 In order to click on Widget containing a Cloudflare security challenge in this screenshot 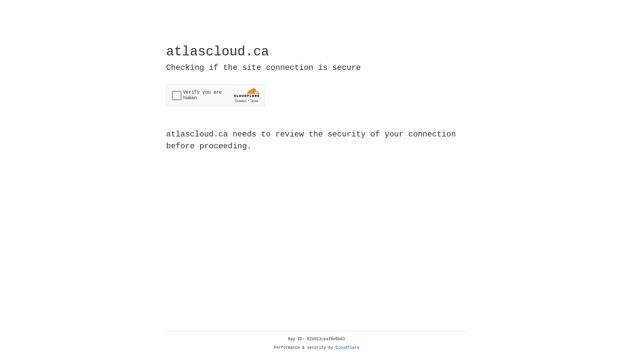, I will do `click(216, 95)`.